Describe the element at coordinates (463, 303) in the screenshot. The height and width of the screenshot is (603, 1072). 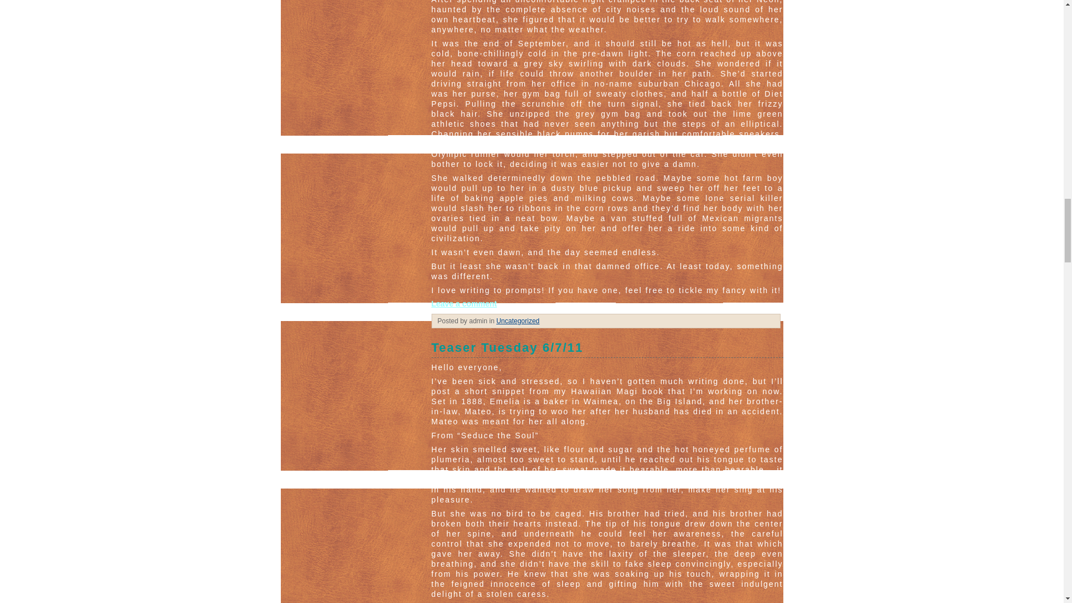
I see `Leave a comment` at that location.